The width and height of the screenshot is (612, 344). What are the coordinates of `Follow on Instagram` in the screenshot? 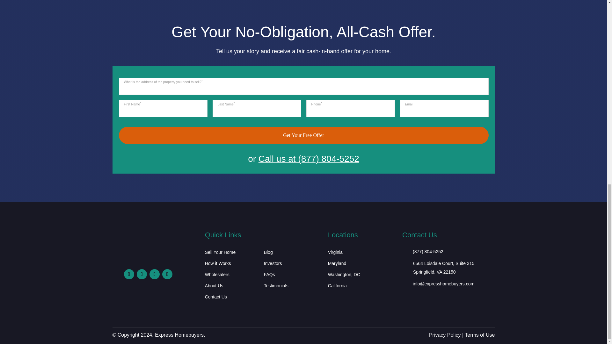 It's located at (142, 274).